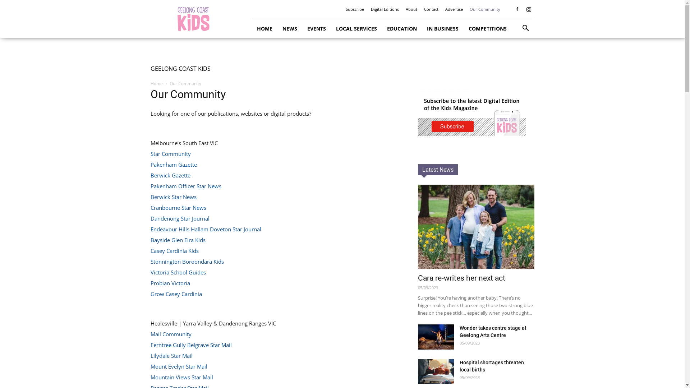  What do you see at coordinates (179, 366) in the screenshot?
I see `Mount Evelyn Star Mail` at bounding box center [179, 366].